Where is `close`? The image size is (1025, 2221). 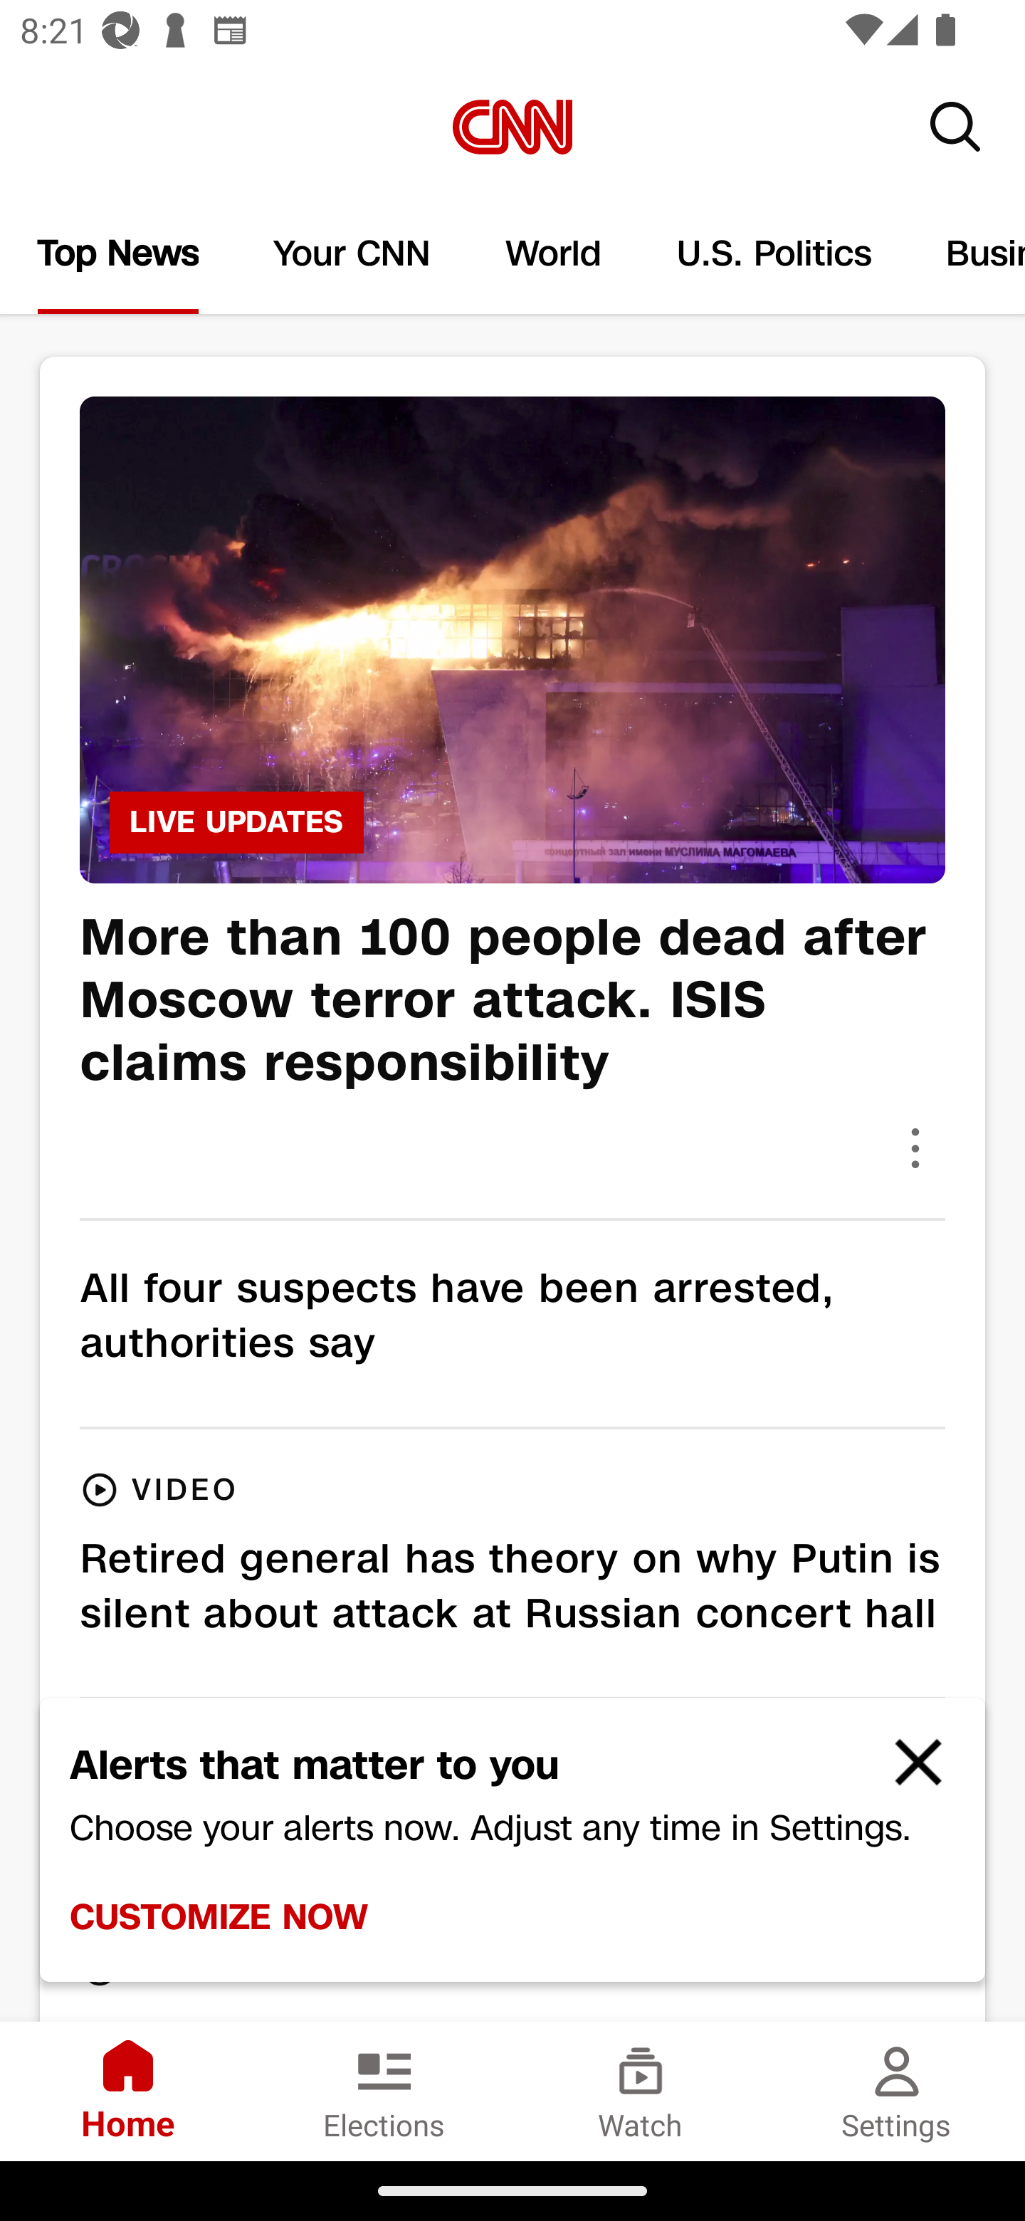
close is located at coordinates (905, 1773).